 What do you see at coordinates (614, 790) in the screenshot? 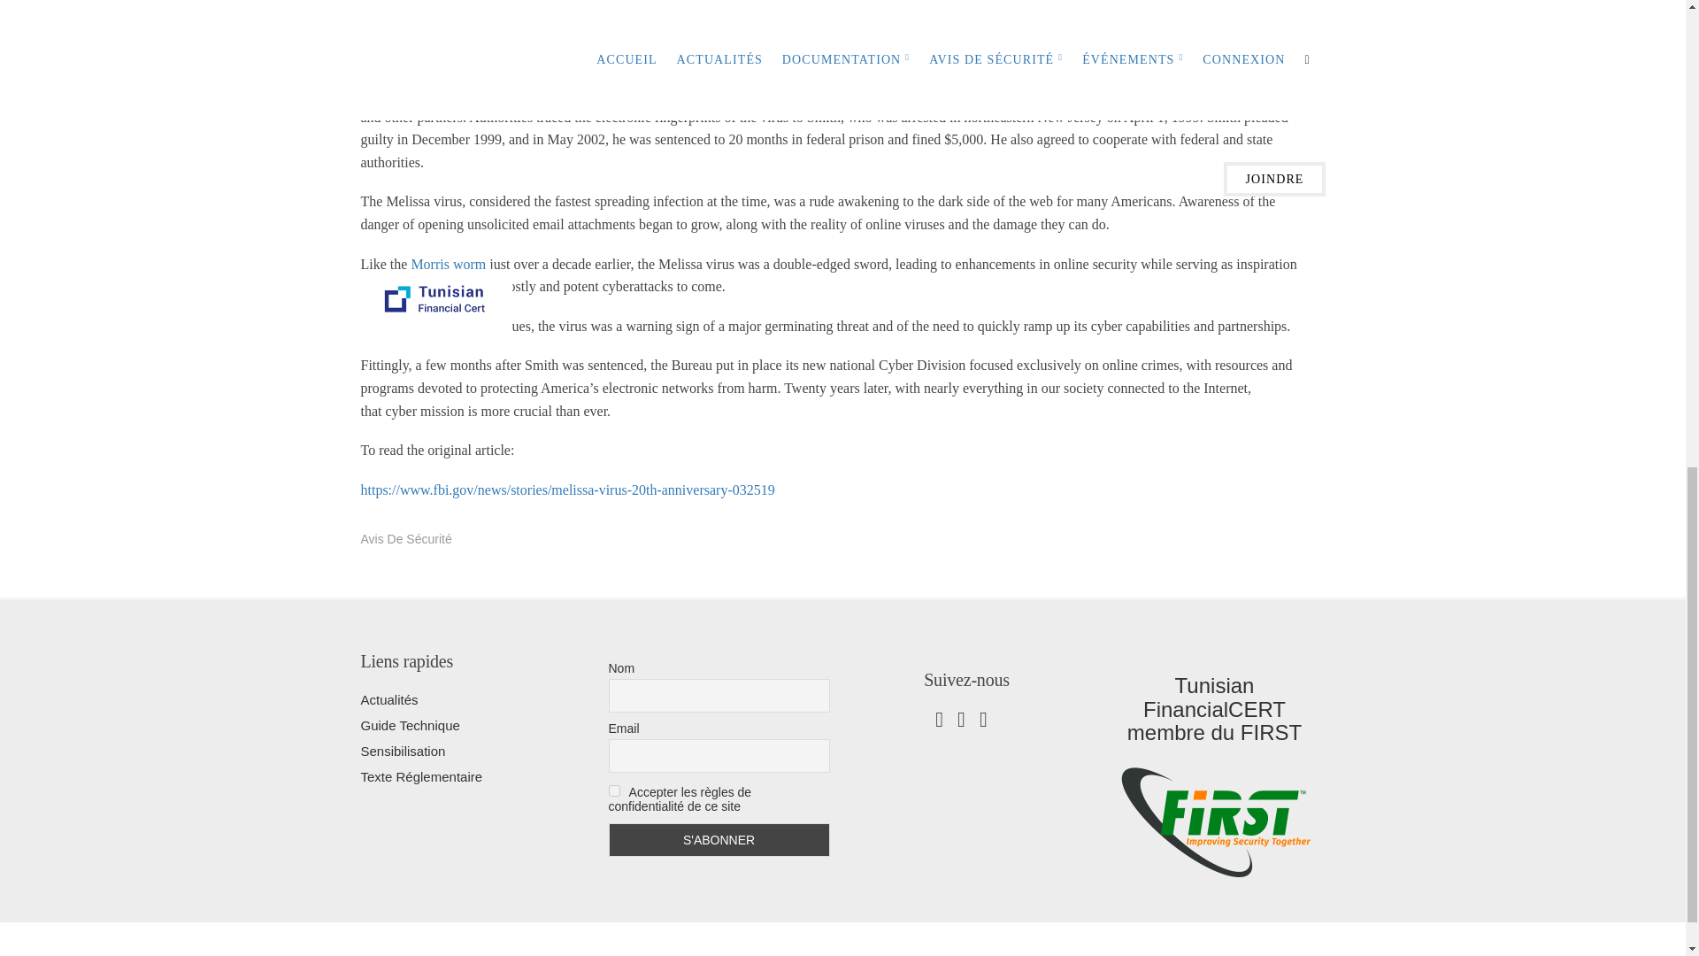
I see `on` at bounding box center [614, 790].